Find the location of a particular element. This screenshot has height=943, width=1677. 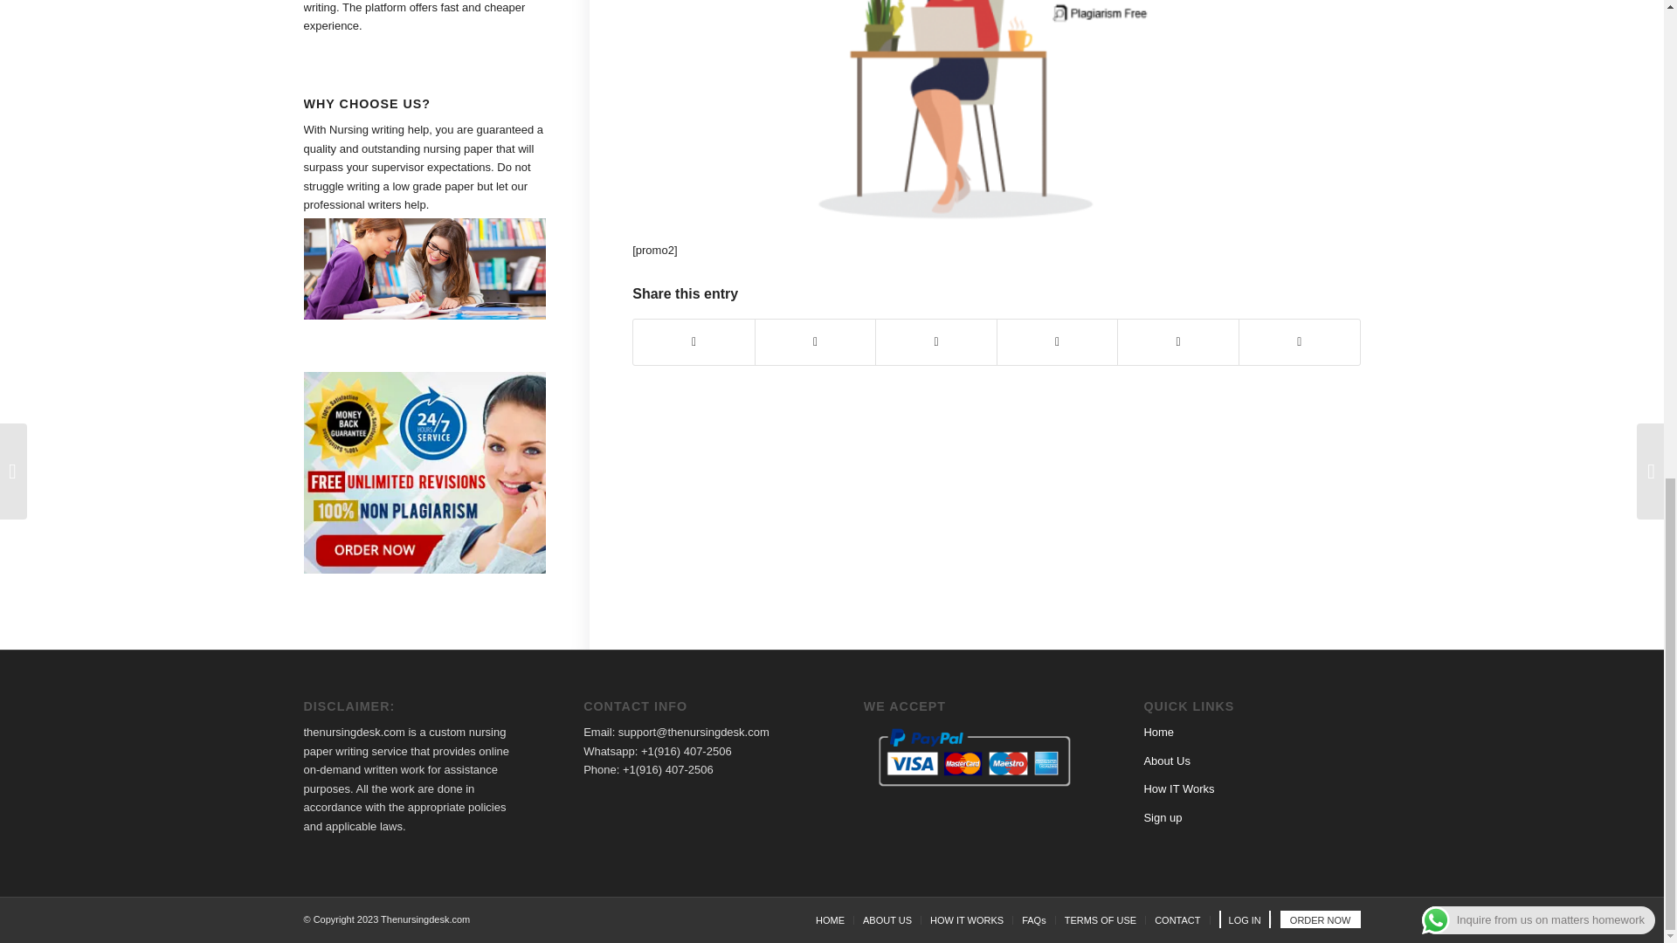

LOG IN is located at coordinates (1245, 920).